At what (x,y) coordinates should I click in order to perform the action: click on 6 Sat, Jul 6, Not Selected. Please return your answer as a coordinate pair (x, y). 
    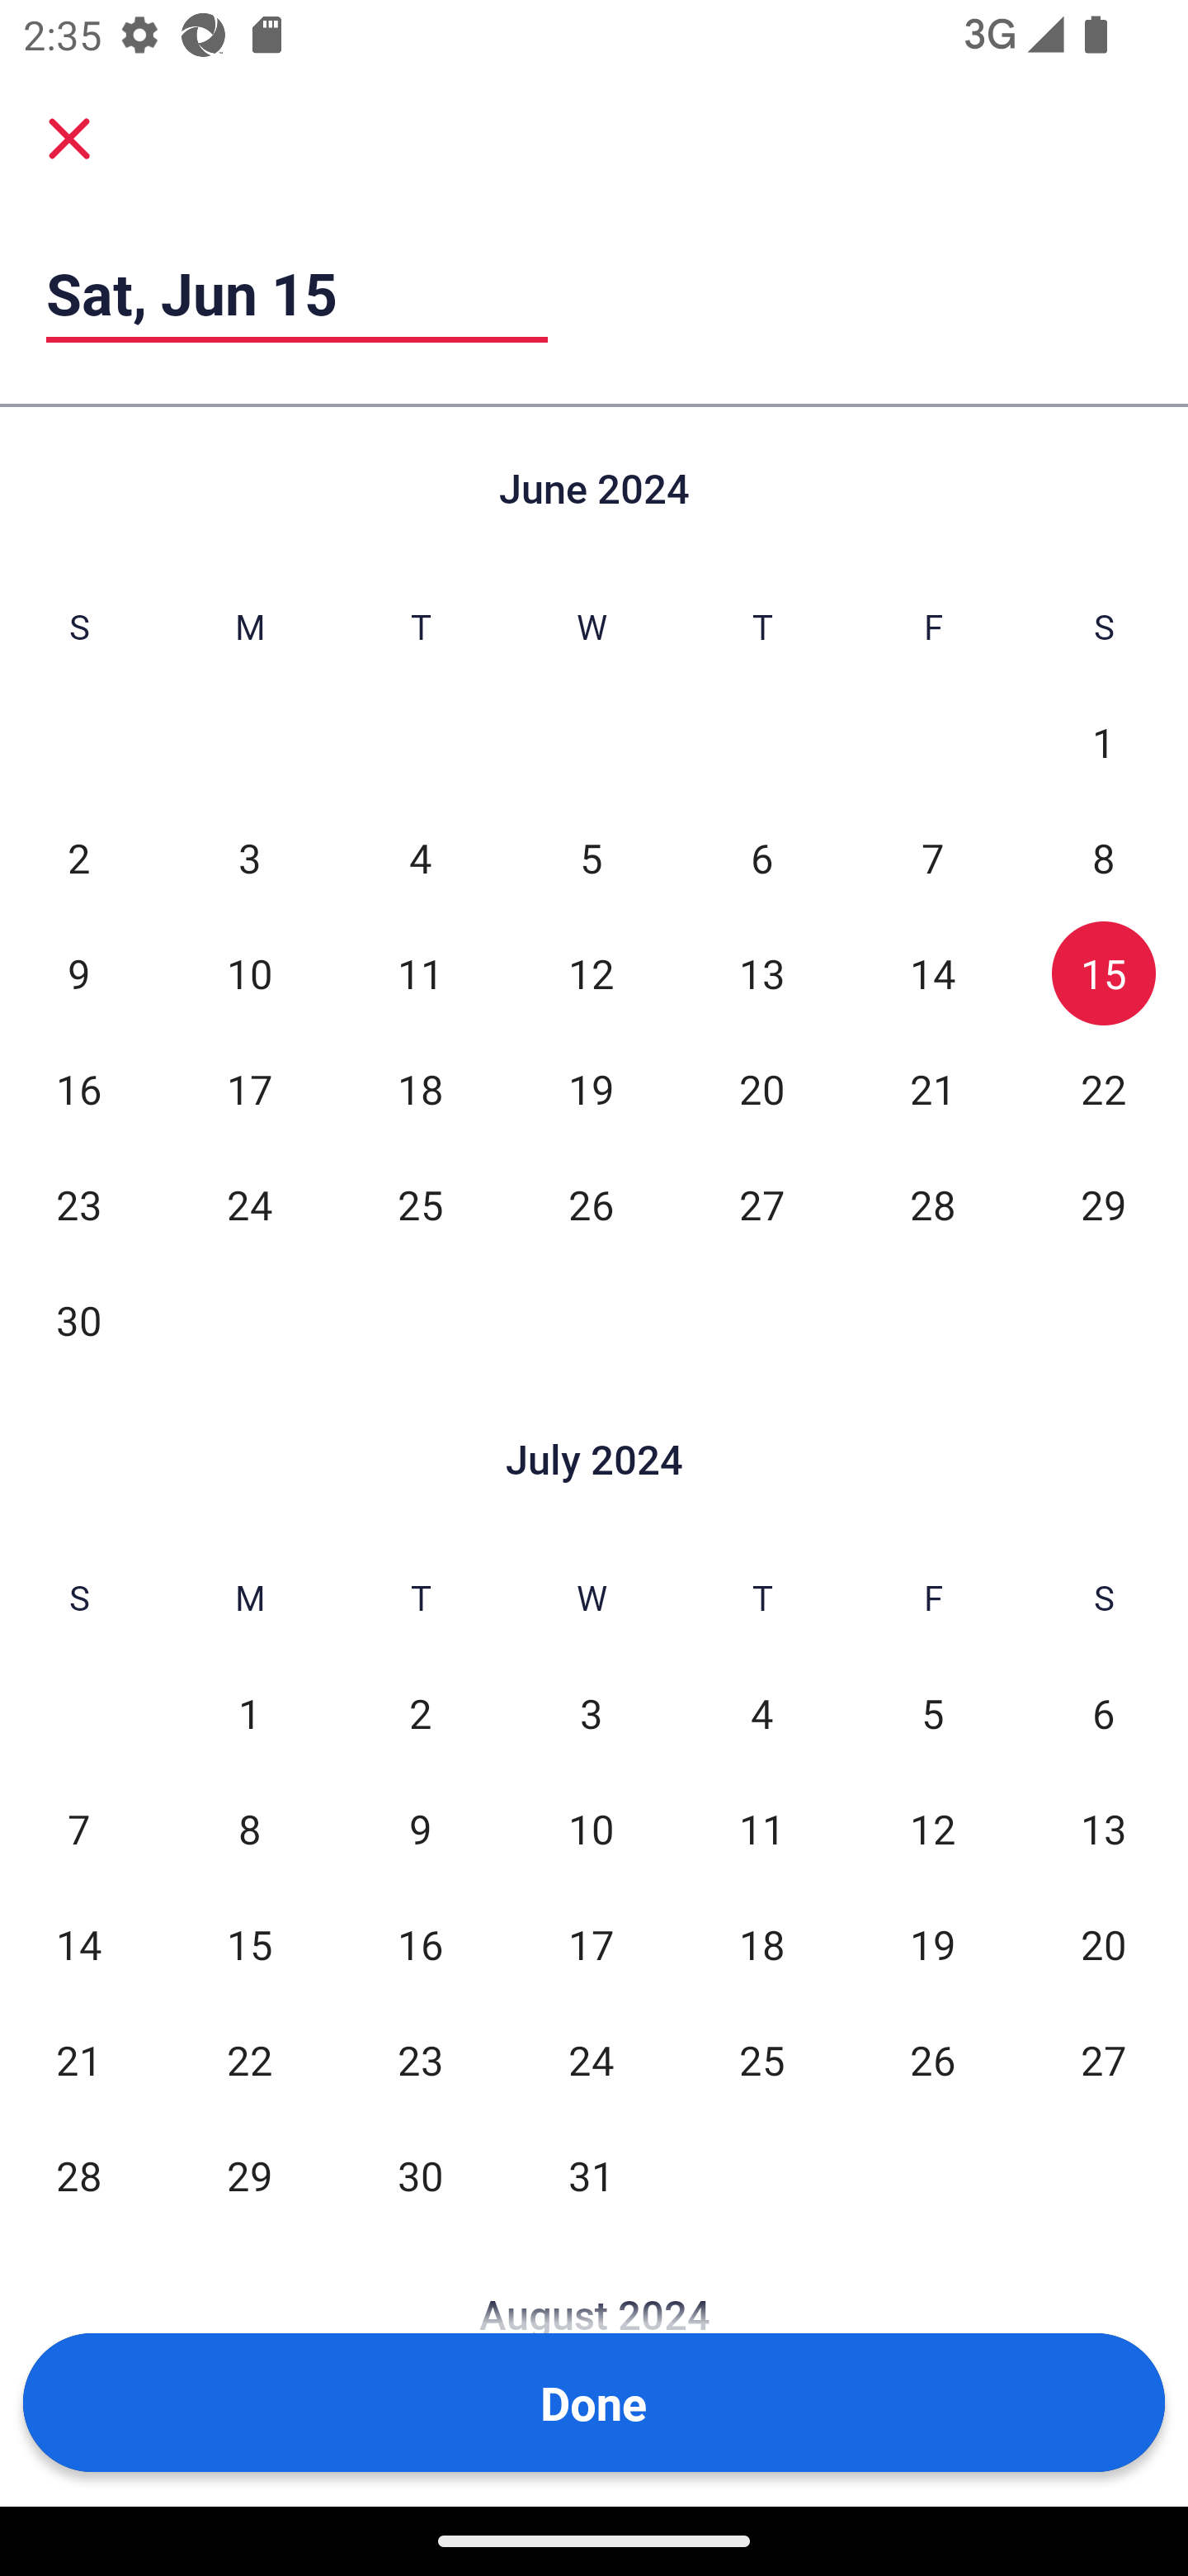
    Looking at the image, I should click on (1104, 1714).